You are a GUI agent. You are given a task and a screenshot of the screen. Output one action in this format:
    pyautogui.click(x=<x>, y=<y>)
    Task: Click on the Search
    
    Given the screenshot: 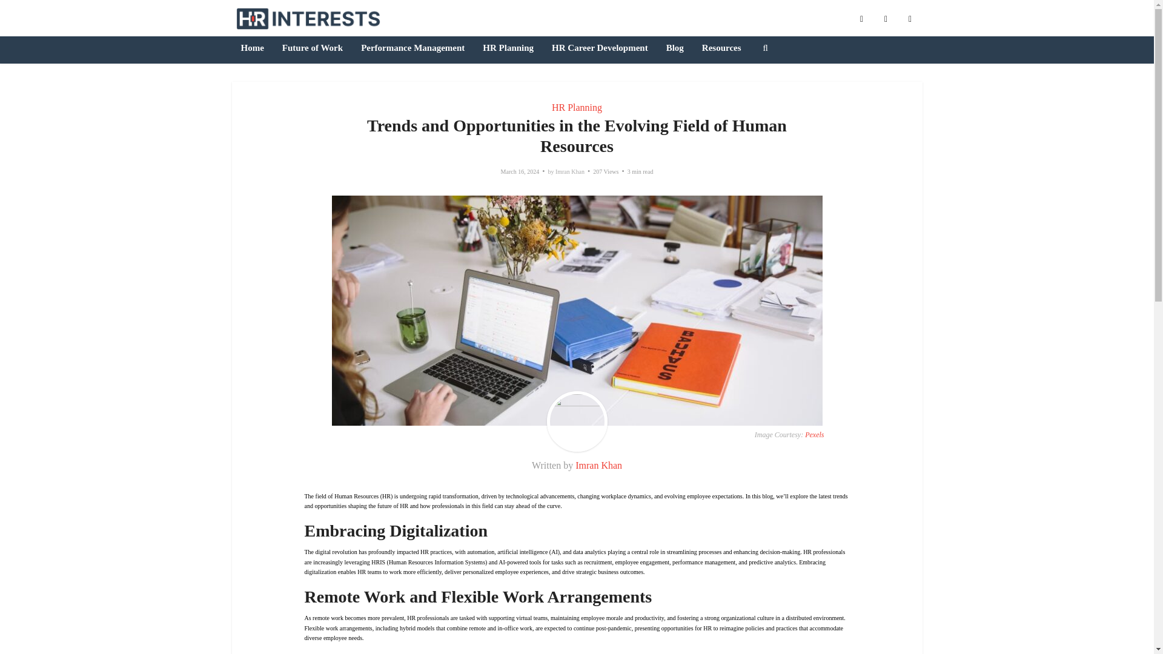 What is the action you would take?
    pyautogui.click(x=765, y=48)
    